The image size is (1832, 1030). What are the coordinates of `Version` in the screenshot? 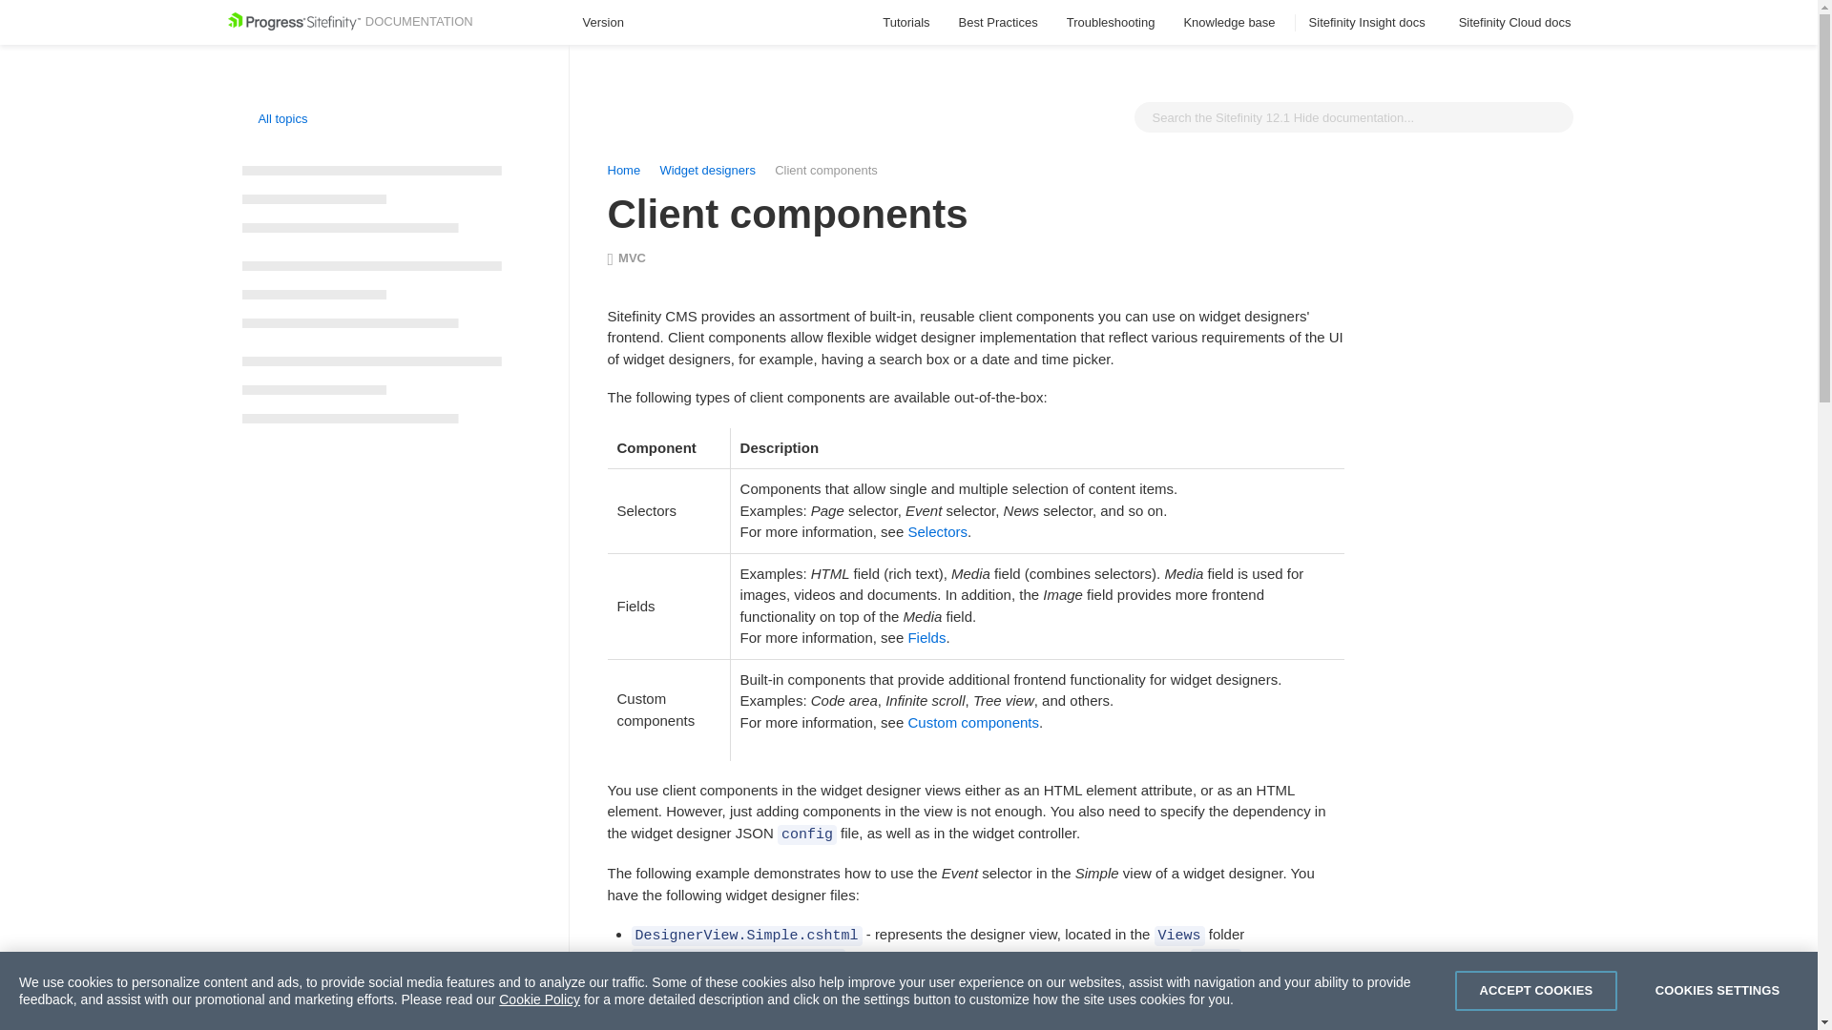 It's located at (612, 23).